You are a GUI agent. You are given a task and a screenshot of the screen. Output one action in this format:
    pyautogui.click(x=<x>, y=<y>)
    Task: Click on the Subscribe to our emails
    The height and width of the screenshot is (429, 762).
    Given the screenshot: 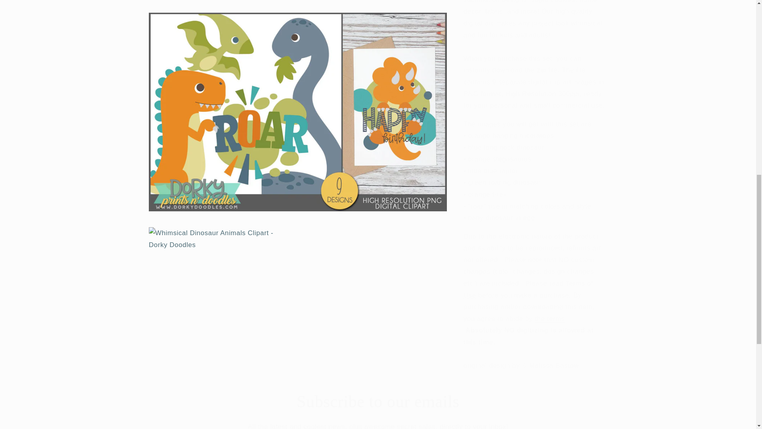 What is the action you would take?
    pyautogui.click(x=378, y=401)
    